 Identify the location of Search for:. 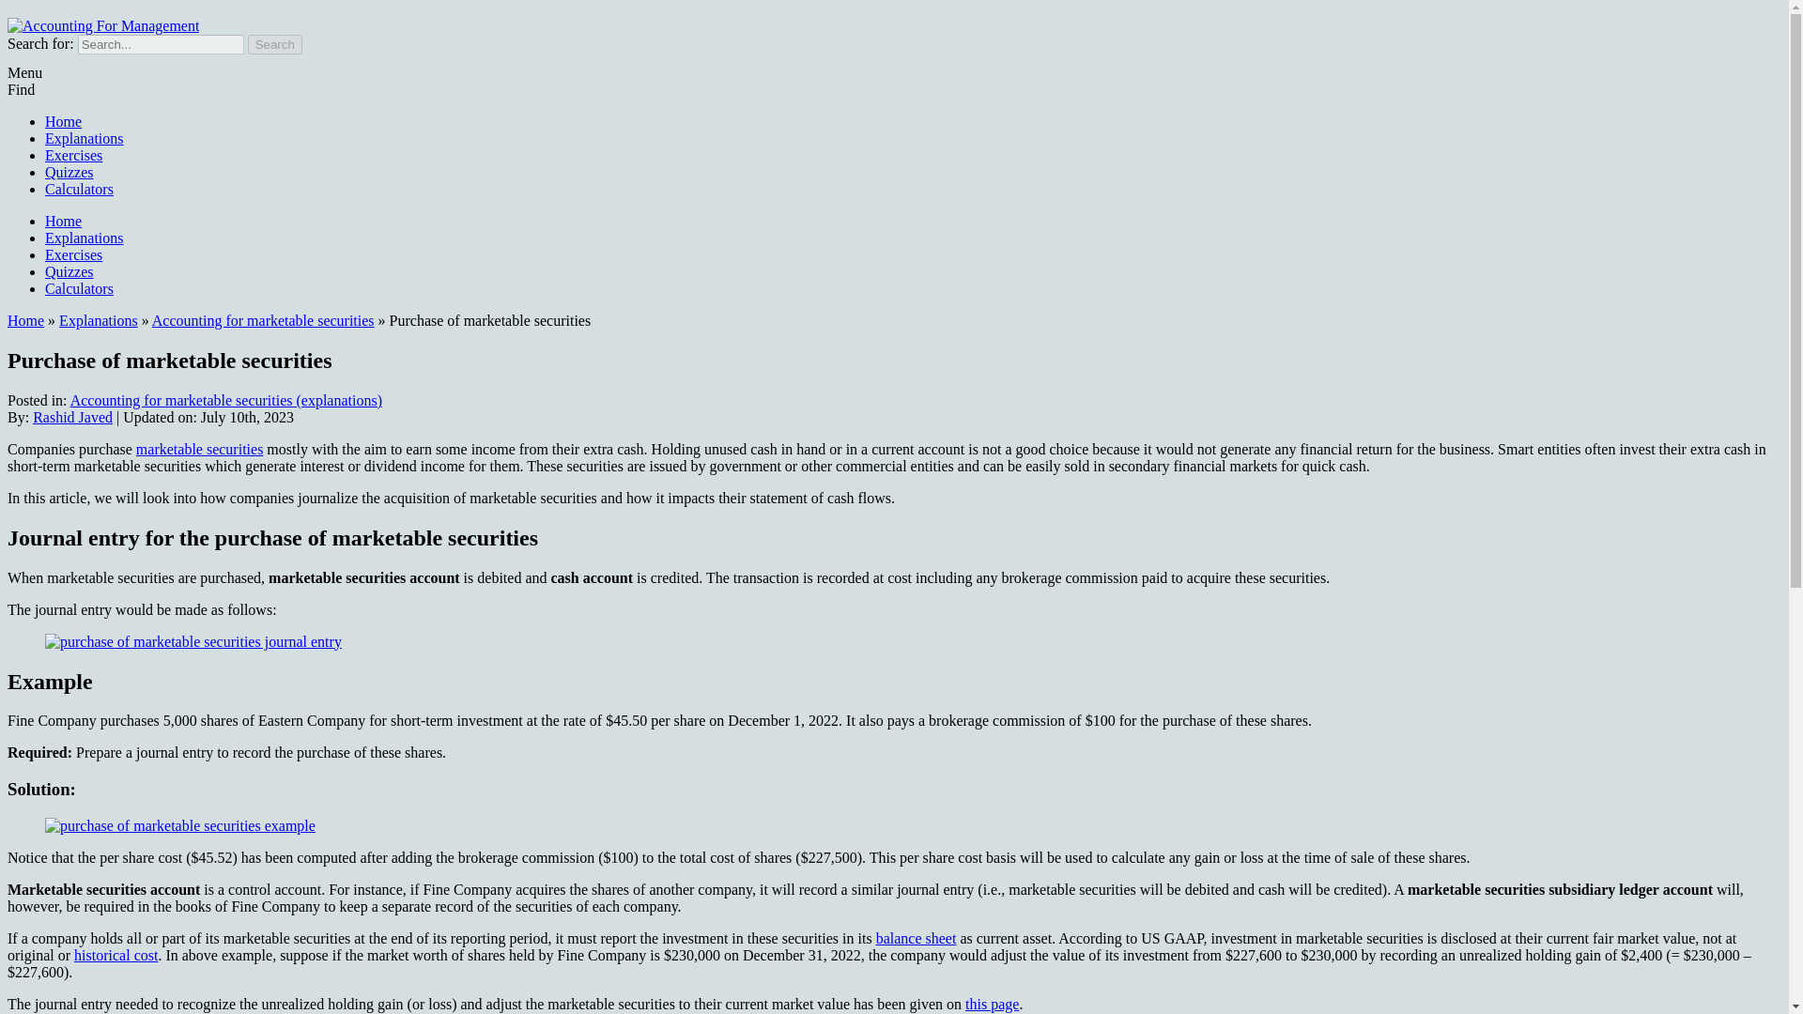
(160, 44).